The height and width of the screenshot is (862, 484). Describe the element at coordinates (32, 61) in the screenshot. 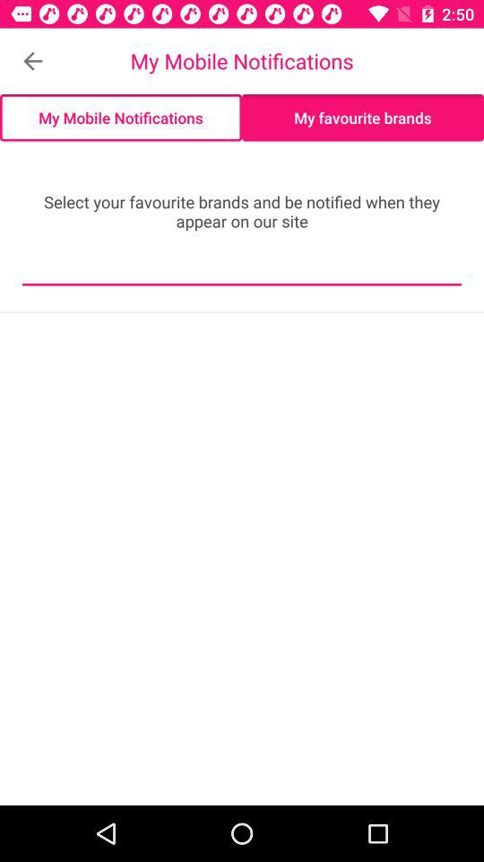

I see `tap the item next to the my mobile notifications icon` at that location.